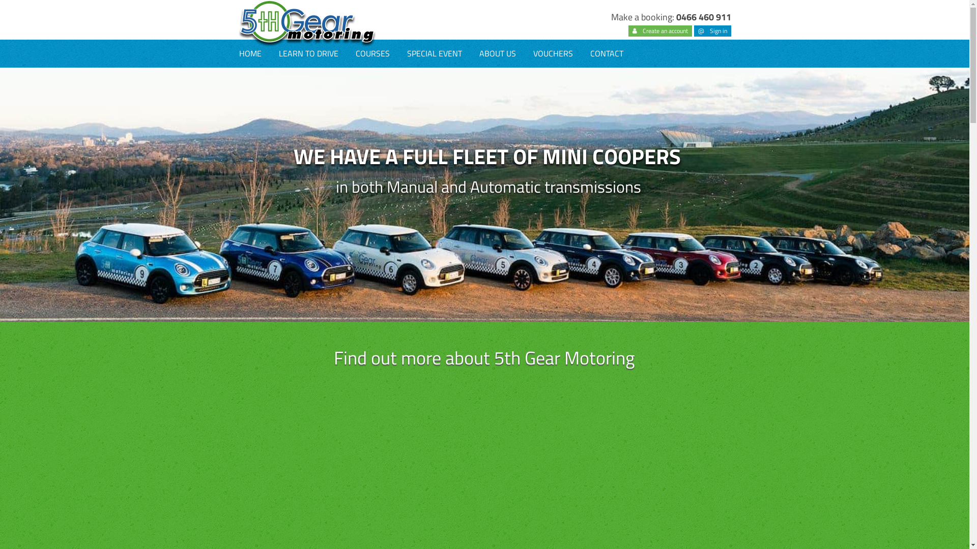  What do you see at coordinates (497, 110) in the screenshot?
I see `TESTIMONIALS` at bounding box center [497, 110].